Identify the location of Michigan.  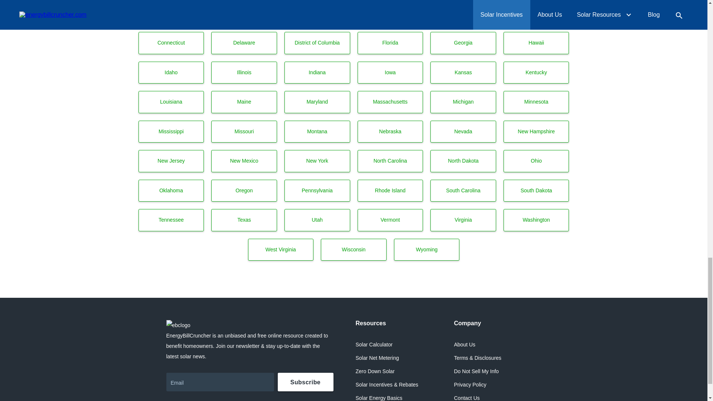
(463, 102).